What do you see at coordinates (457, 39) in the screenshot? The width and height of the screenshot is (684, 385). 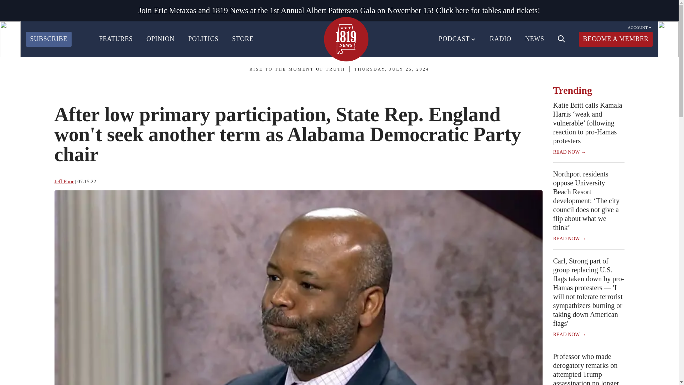 I see `PODCAST` at bounding box center [457, 39].